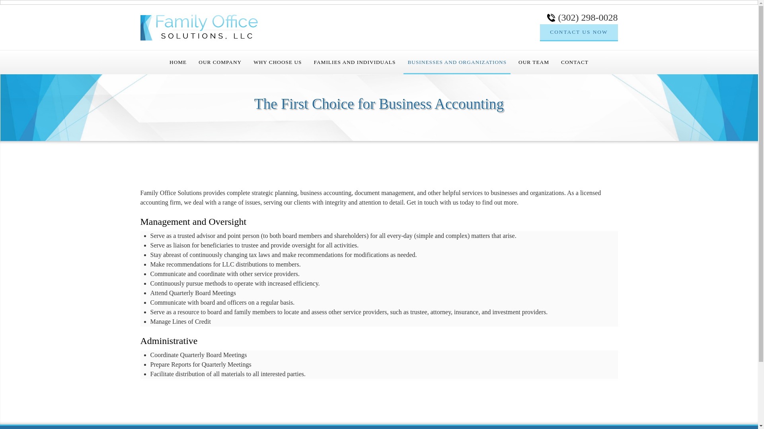  What do you see at coordinates (534, 62) in the screenshot?
I see `OUR TEAM` at bounding box center [534, 62].